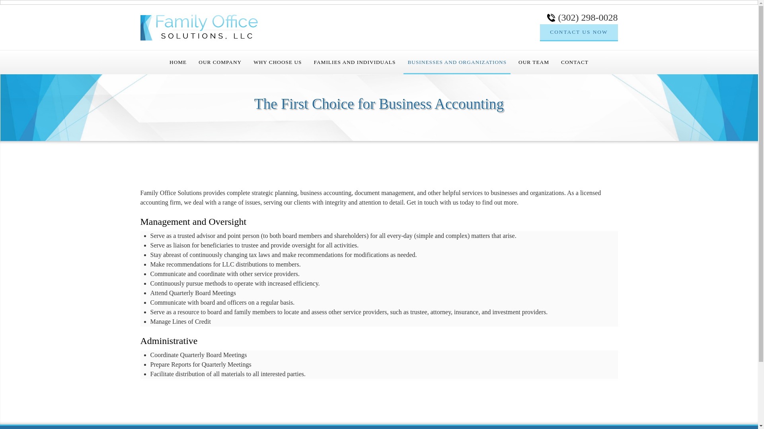  What do you see at coordinates (534, 62) in the screenshot?
I see `OUR TEAM` at bounding box center [534, 62].